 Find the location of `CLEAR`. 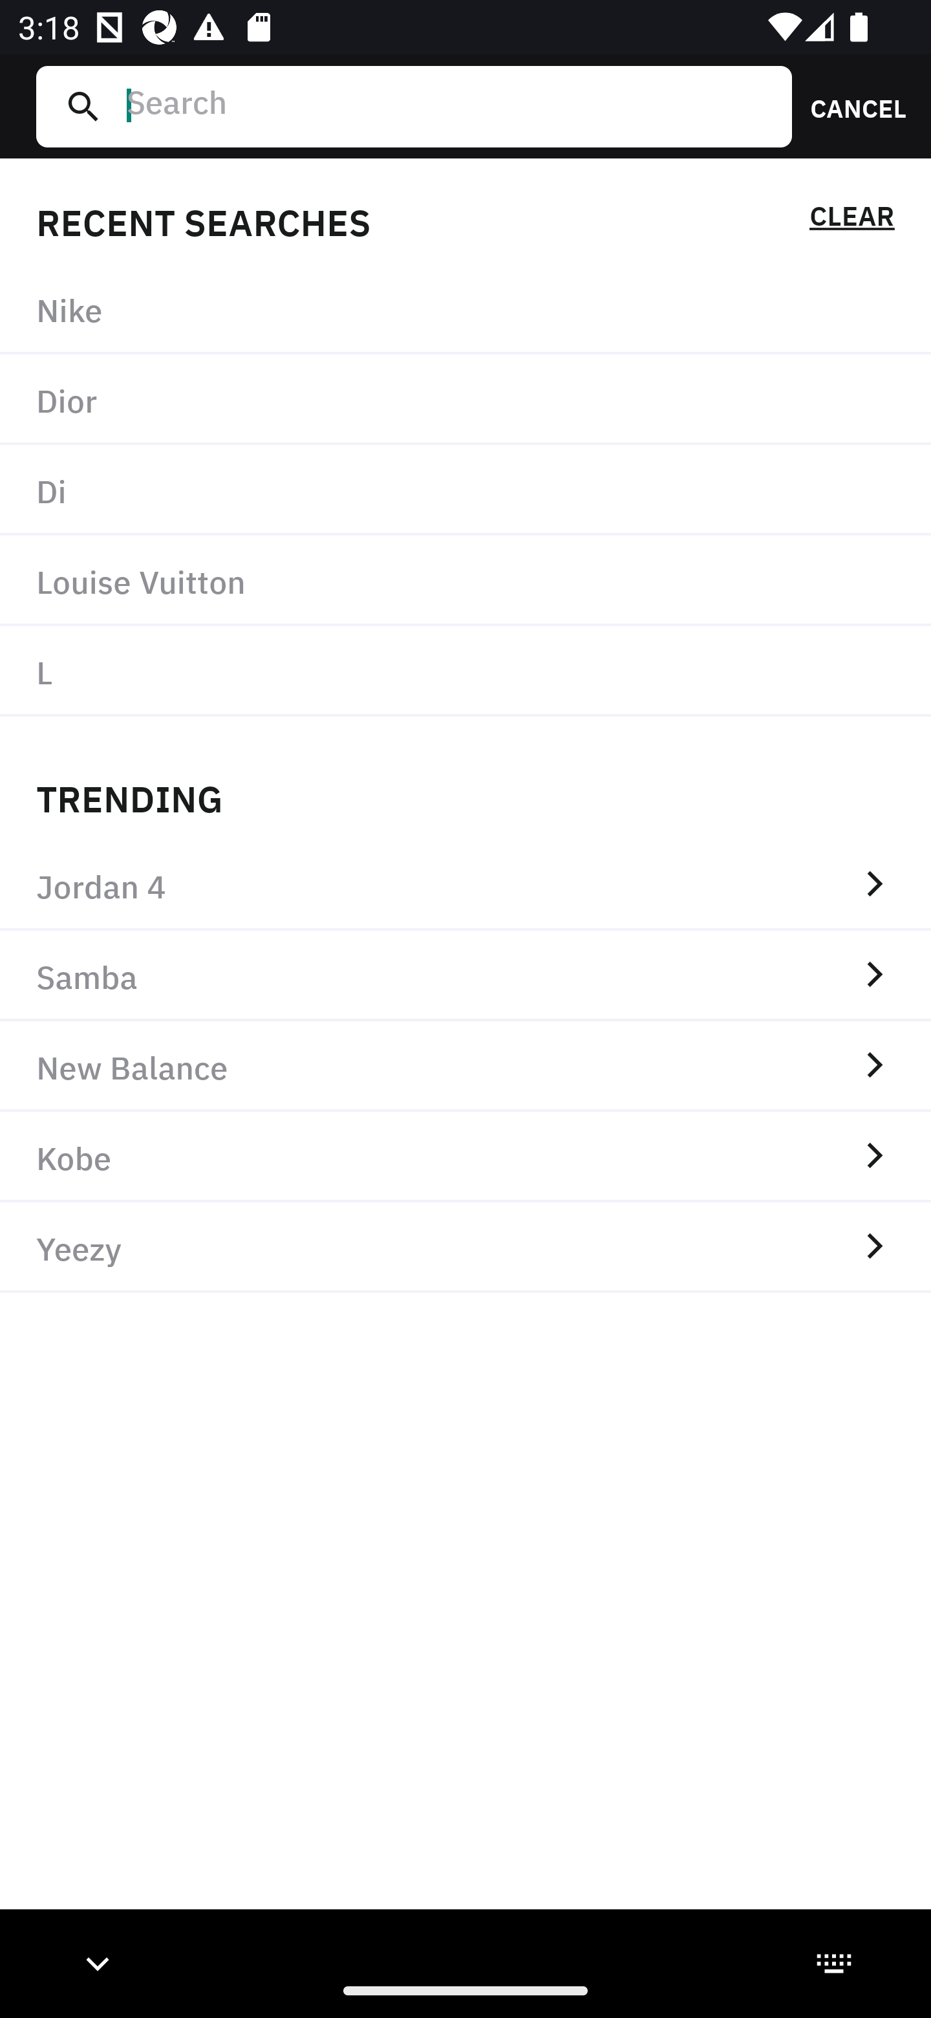

CLEAR is located at coordinates (851, 220).